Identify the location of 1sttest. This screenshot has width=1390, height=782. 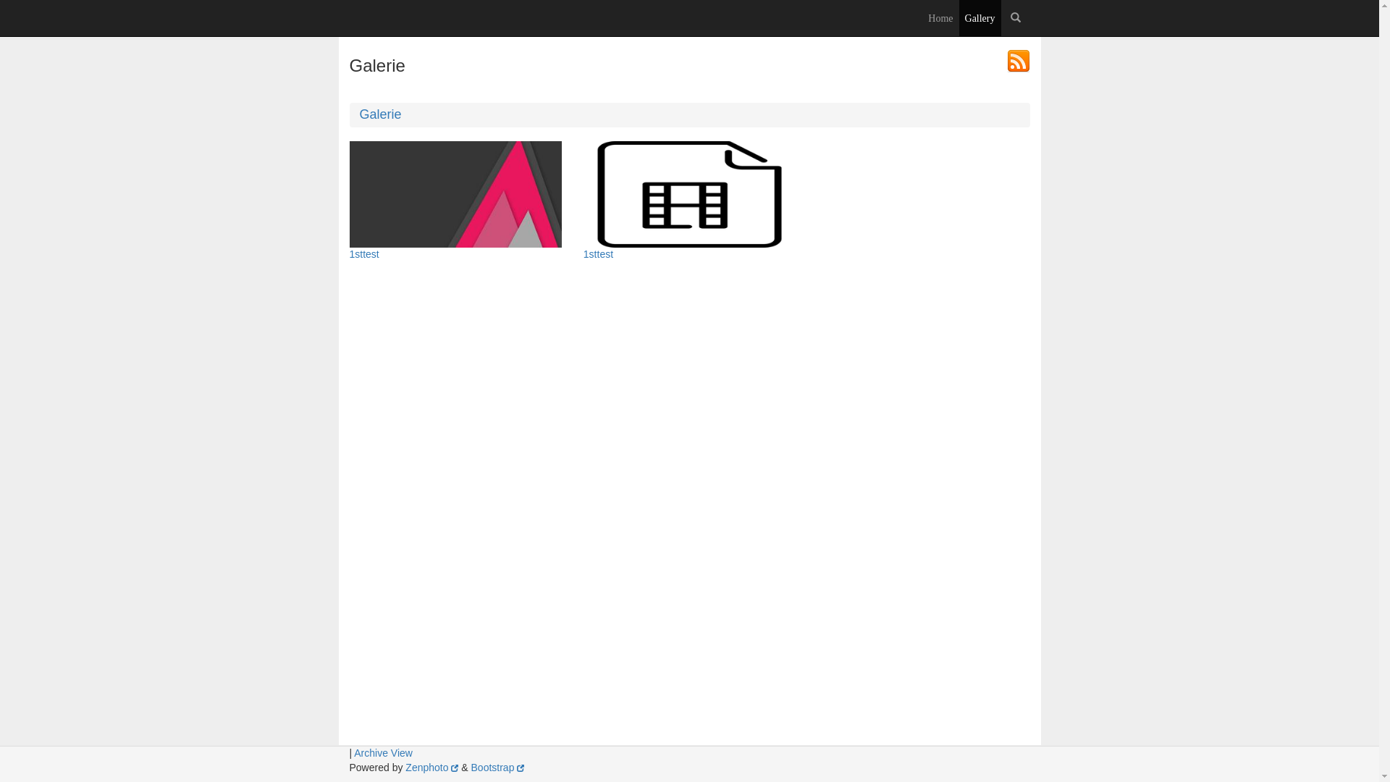
(455, 194).